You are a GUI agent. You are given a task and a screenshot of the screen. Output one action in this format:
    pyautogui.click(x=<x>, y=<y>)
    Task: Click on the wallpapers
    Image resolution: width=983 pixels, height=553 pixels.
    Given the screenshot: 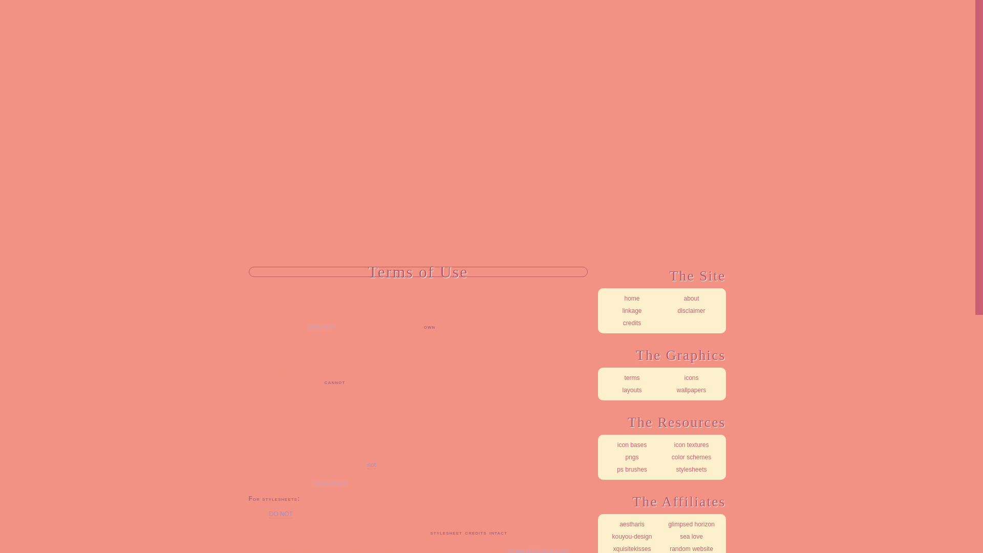 What is the action you would take?
    pyautogui.click(x=691, y=390)
    